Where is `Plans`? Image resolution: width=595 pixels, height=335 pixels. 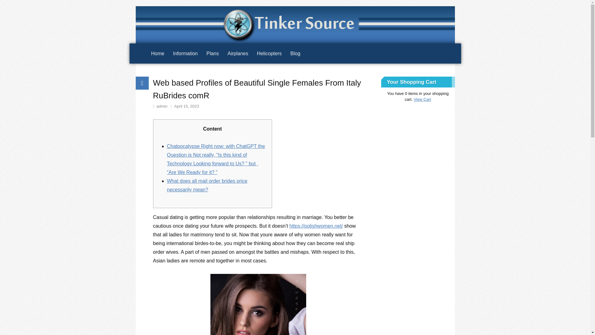 Plans is located at coordinates (213, 53).